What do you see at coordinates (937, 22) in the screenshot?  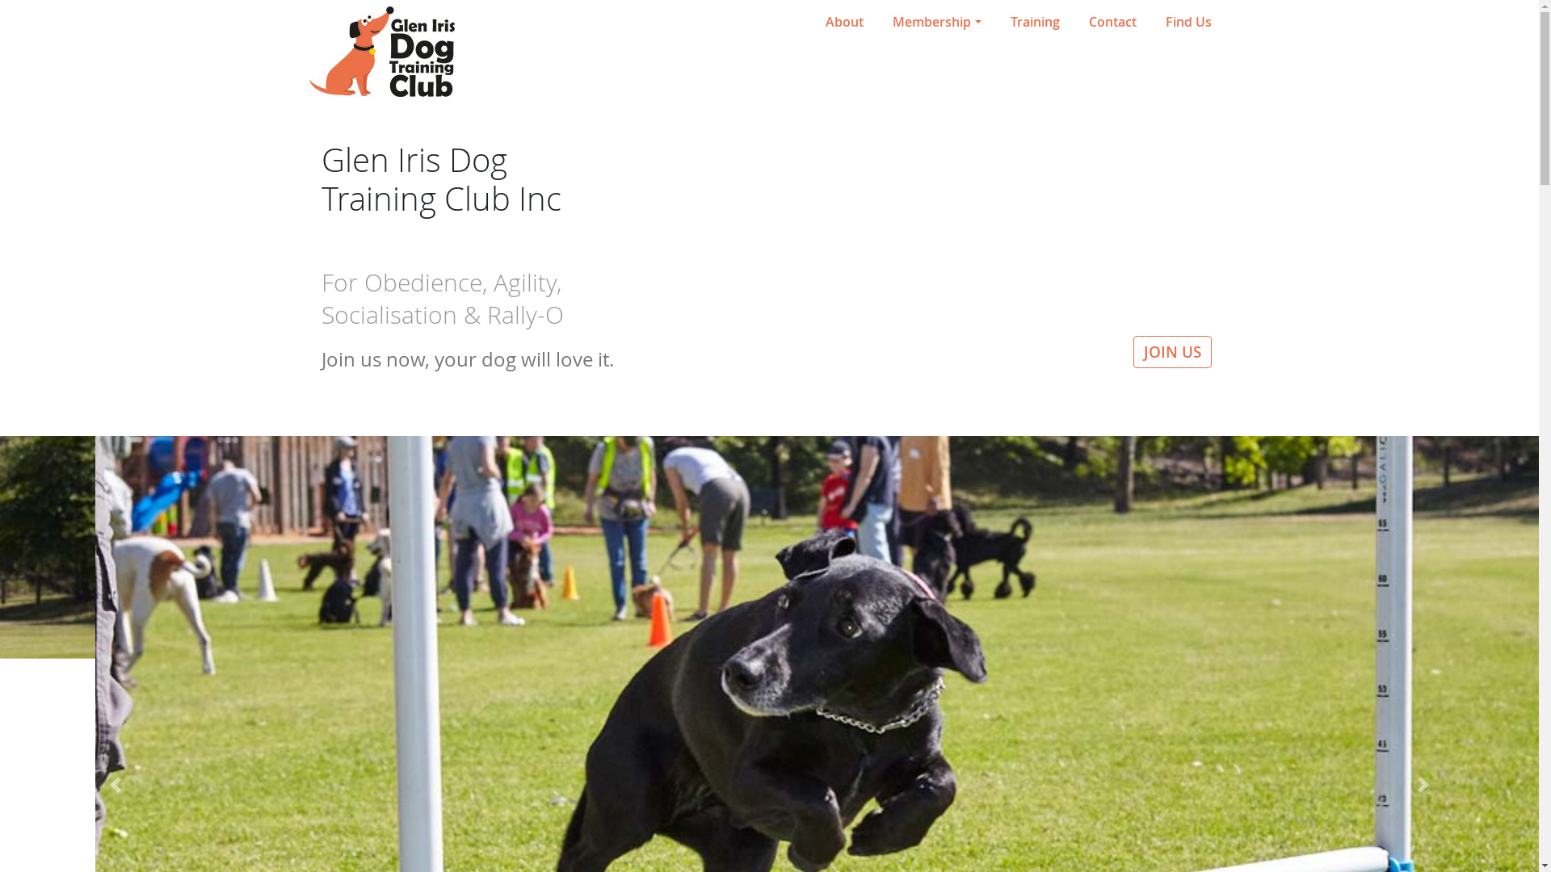 I see `Membership` at bounding box center [937, 22].